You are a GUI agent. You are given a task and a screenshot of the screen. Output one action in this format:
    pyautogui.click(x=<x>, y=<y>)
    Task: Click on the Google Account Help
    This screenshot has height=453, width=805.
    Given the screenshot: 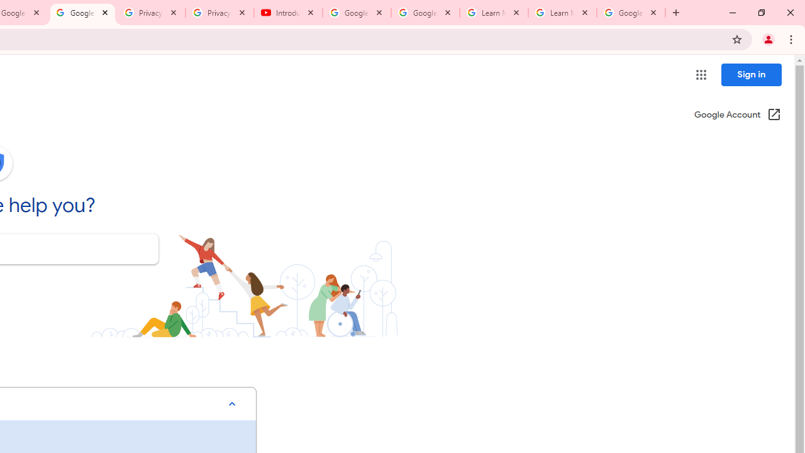 What is the action you would take?
    pyautogui.click(x=425, y=13)
    